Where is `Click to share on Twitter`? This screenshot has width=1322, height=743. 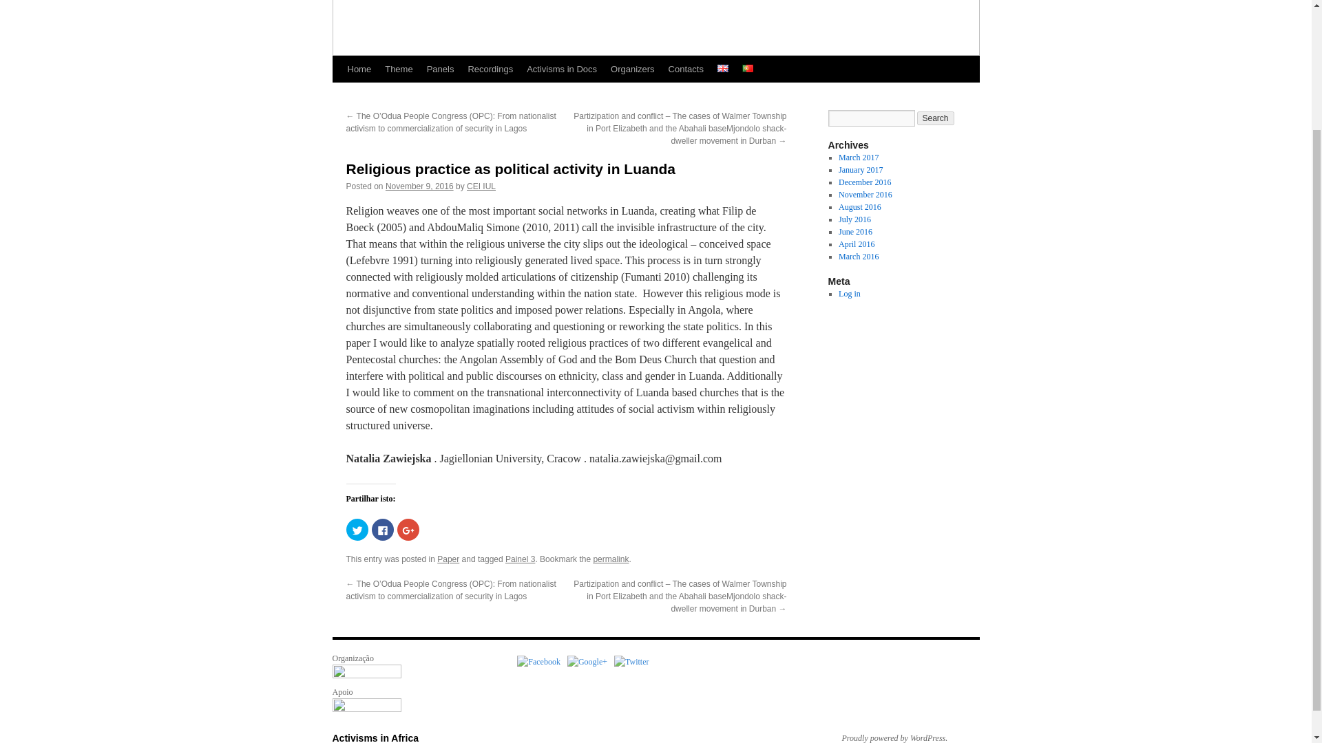 Click to share on Twitter is located at coordinates (356, 530).